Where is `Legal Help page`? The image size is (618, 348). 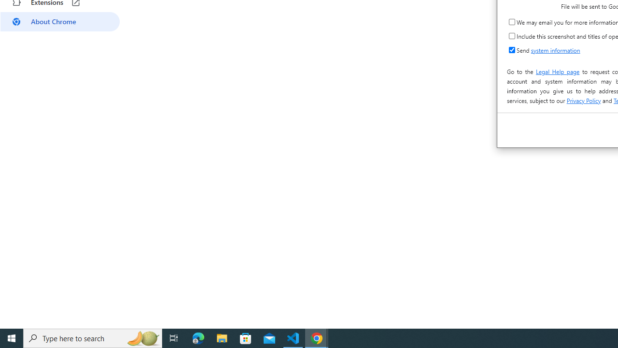 Legal Help page is located at coordinates (557, 72).